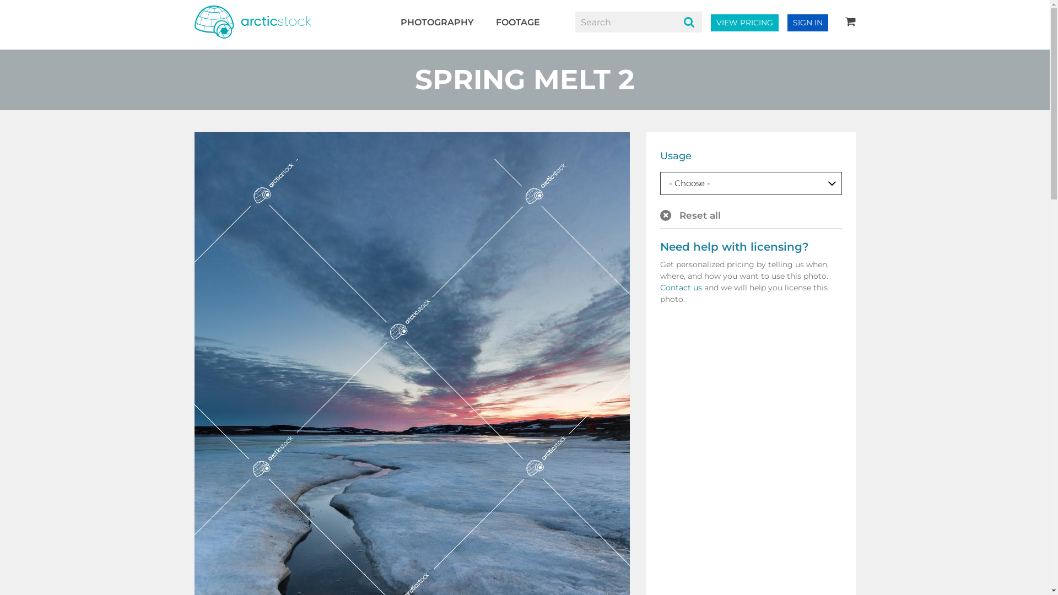  What do you see at coordinates (681, 287) in the screenshot?
I see `Contact us` at bounding box center [681, 287].